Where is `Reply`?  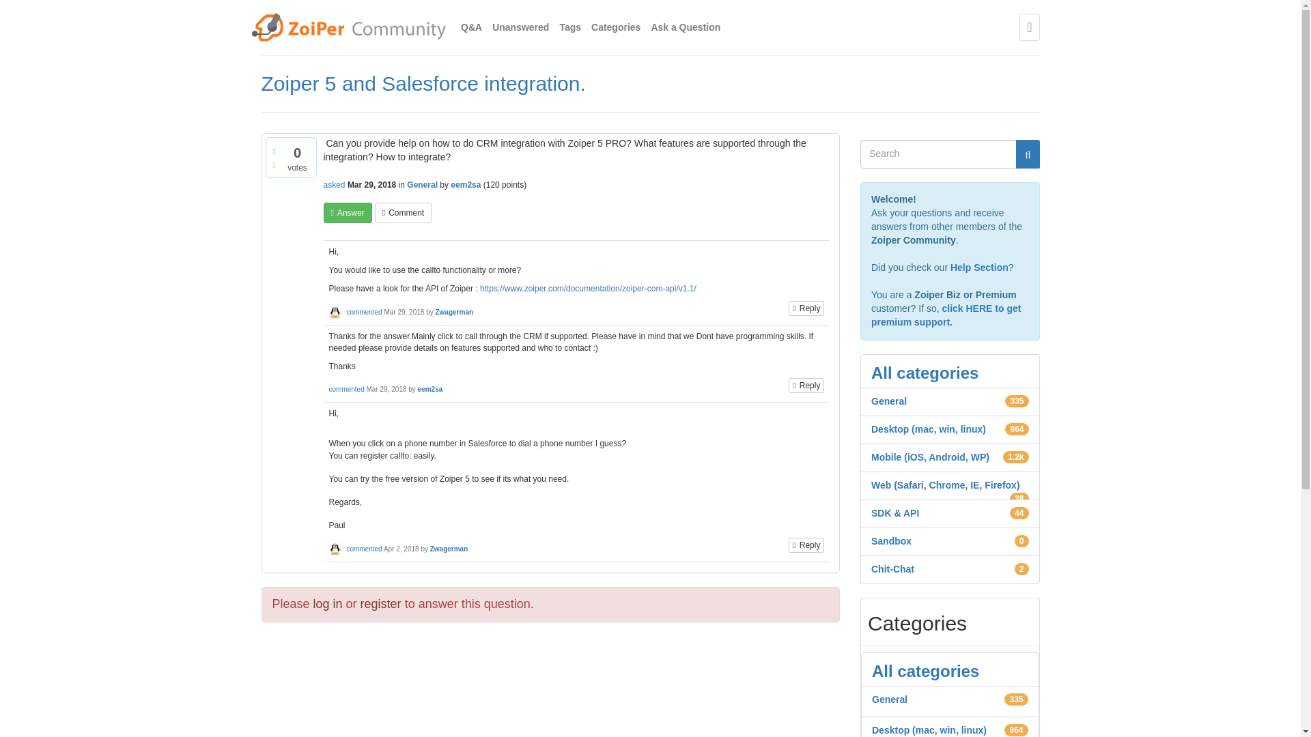
Reply is located at coordinates (806, 308).